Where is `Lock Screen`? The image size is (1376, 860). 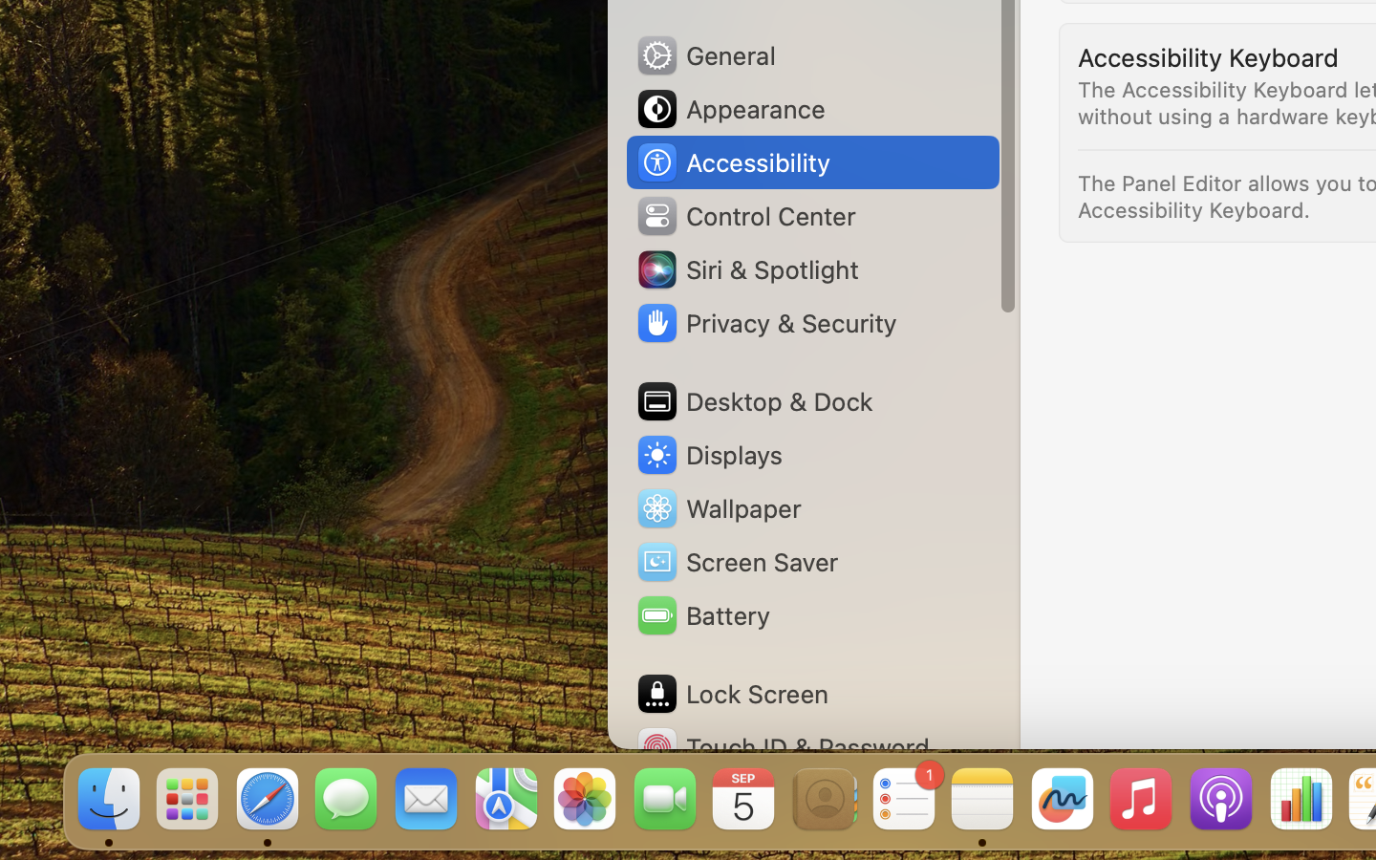
Lock Screen is located at coordinates (732, 694).